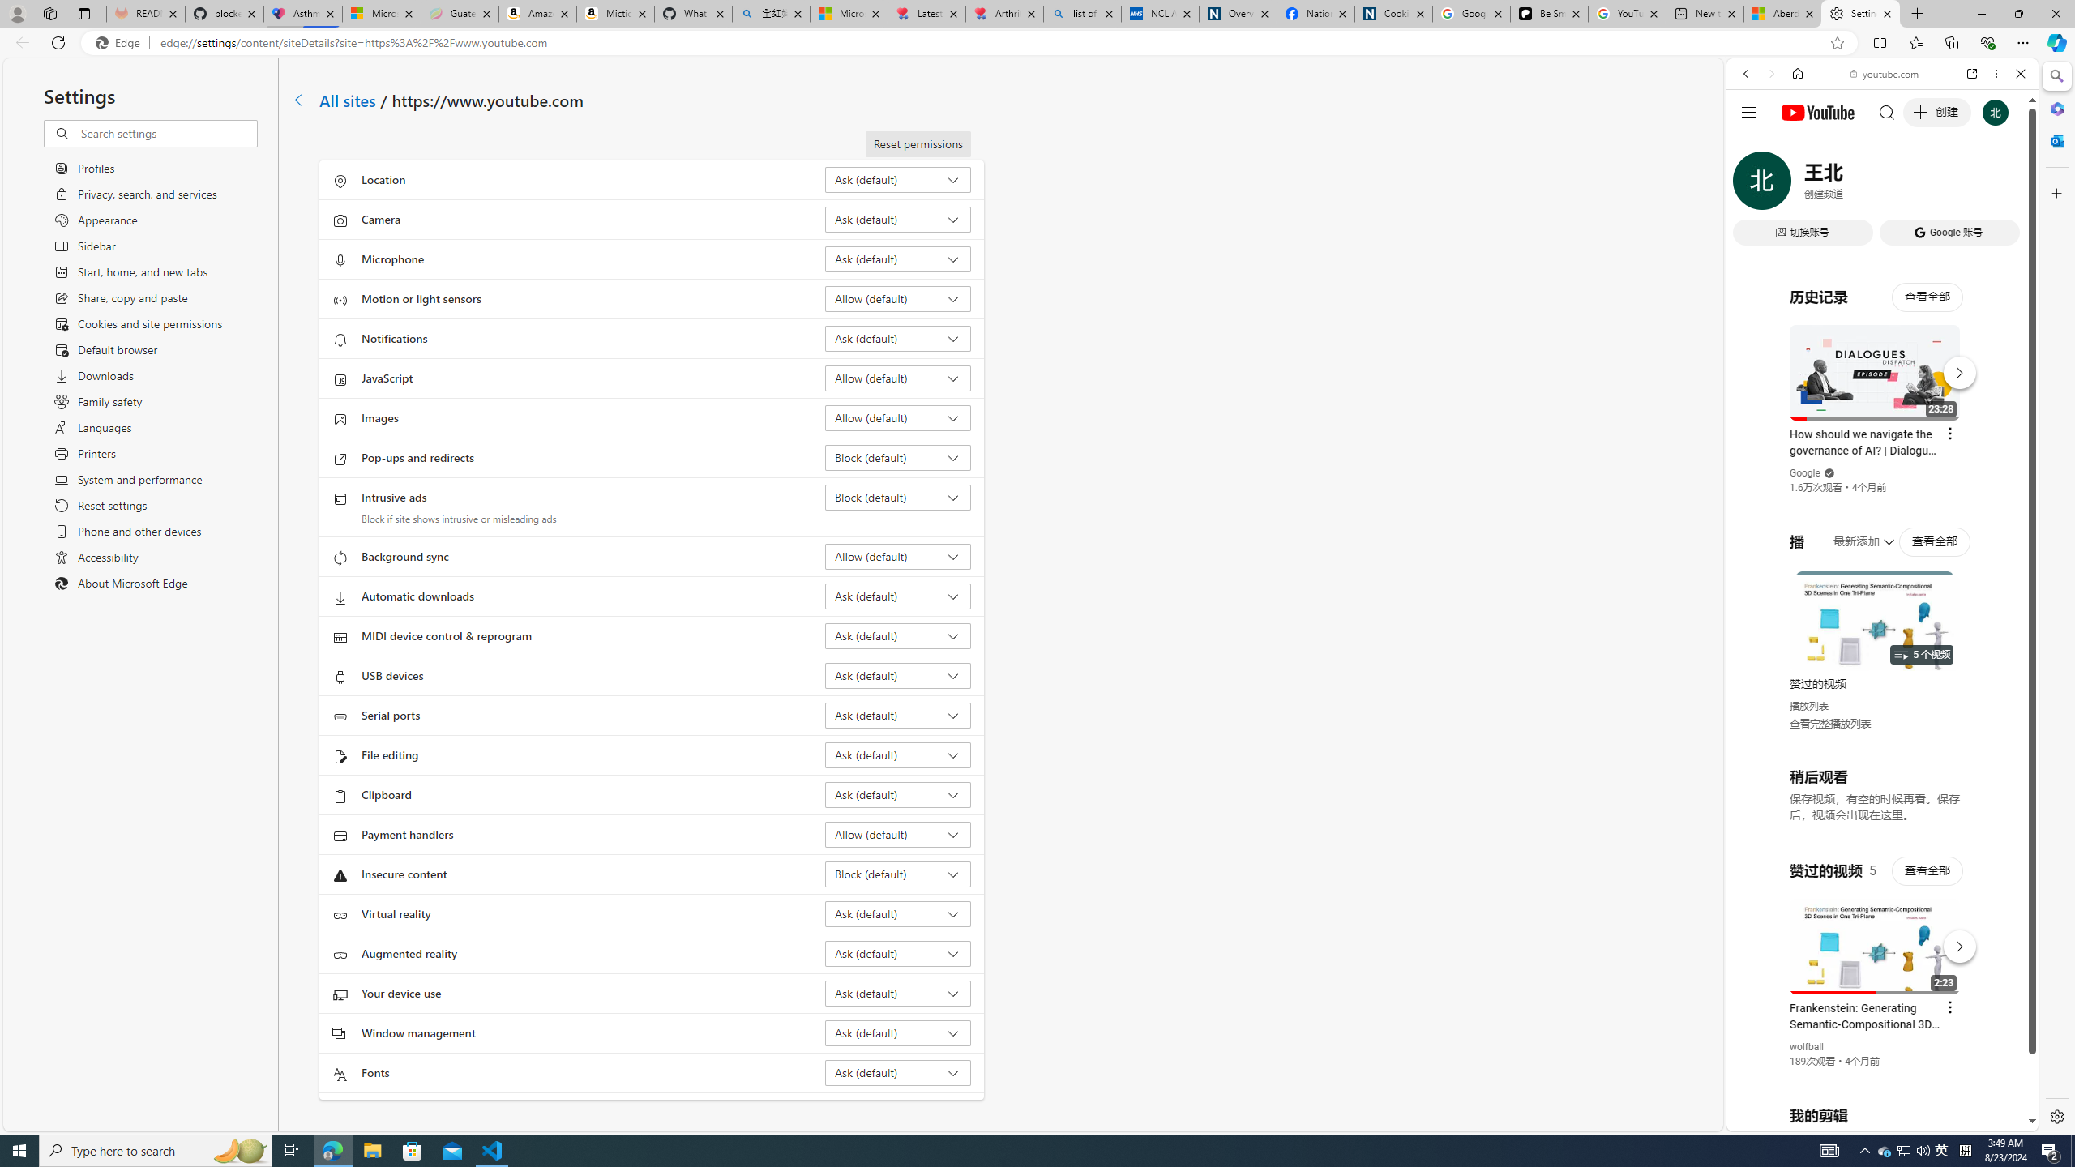  Describe the element at coordinates (1981, 442) in the screenshot. I see `Show More Music` at that location.